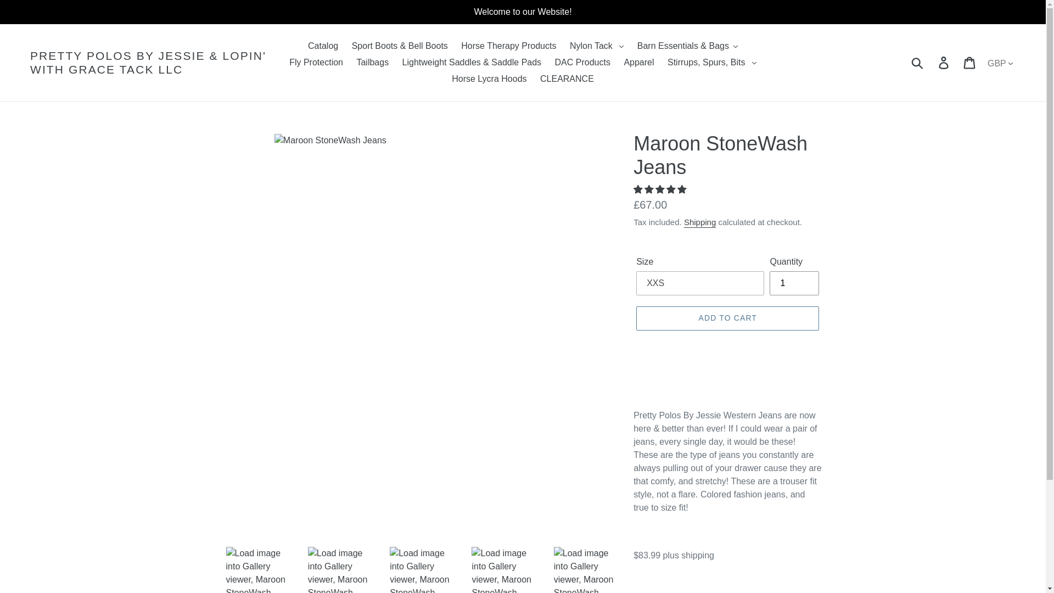 The height and width of the screenshot is (593, 1054). I want to click on Submit, so click(918, 63).